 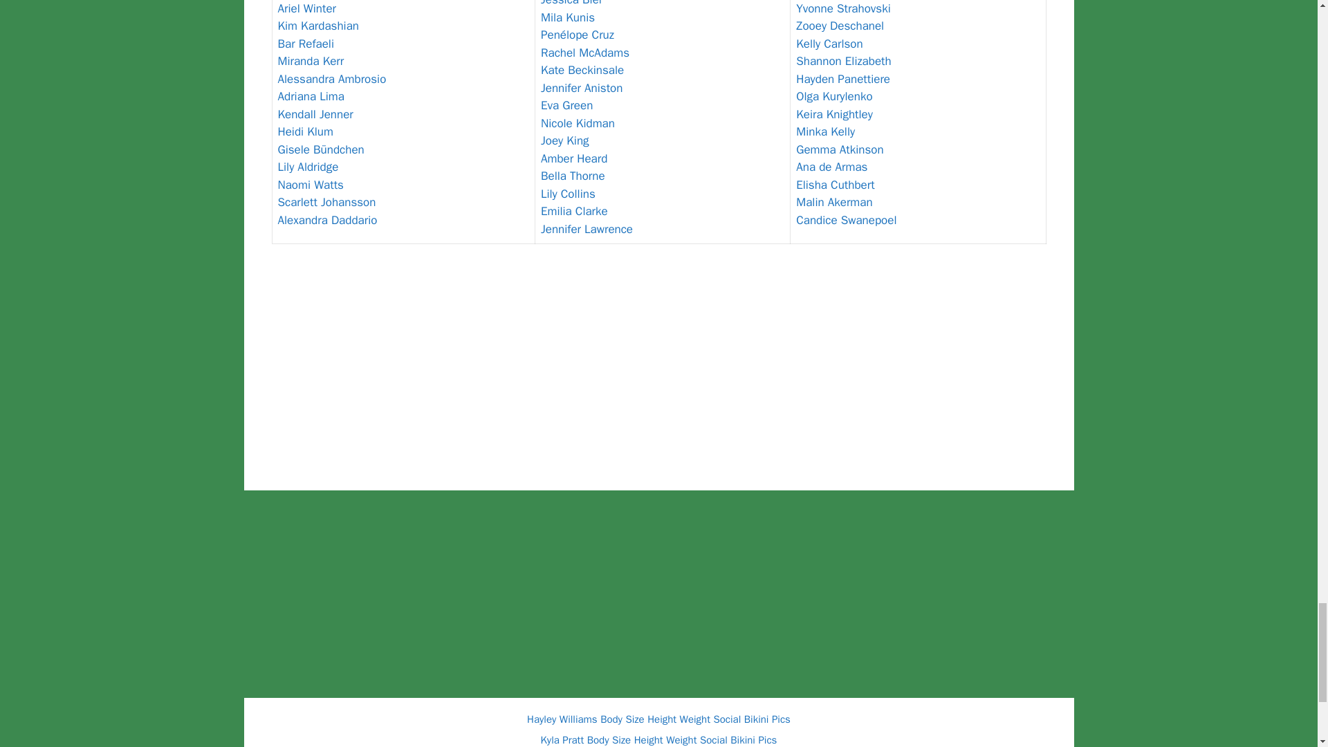 What do you see at coordinates (307, 8) in the screenshot?
I see `Ariel Winter` at bounding box center [307, 8].